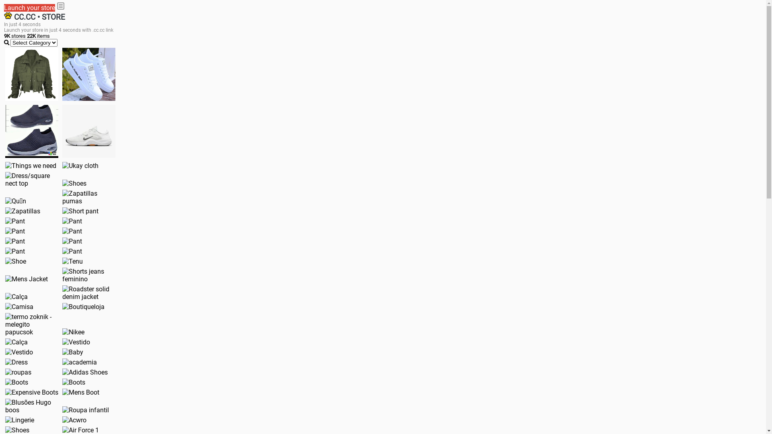  Describe the element at coordinates (31, 166) in the screenshot. I see `Things we need` at that location.